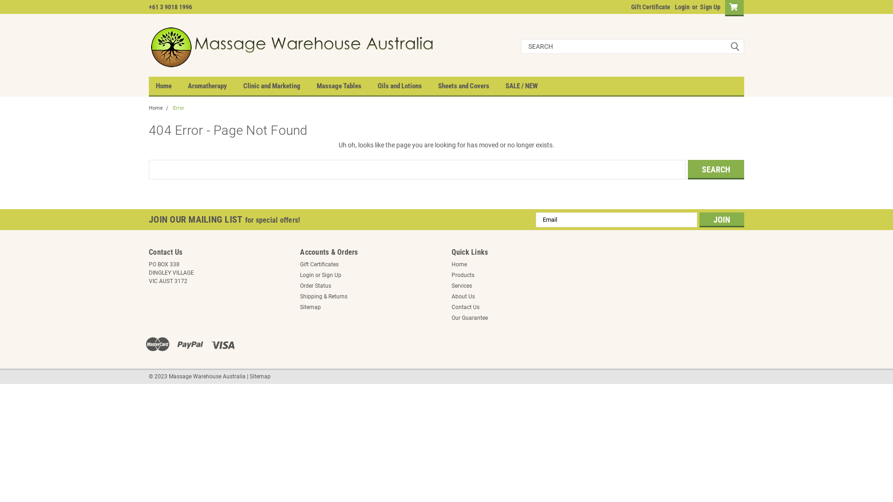 The image size is (893, 502). I want to click on Clinic and Marketing, so click(280, 86).